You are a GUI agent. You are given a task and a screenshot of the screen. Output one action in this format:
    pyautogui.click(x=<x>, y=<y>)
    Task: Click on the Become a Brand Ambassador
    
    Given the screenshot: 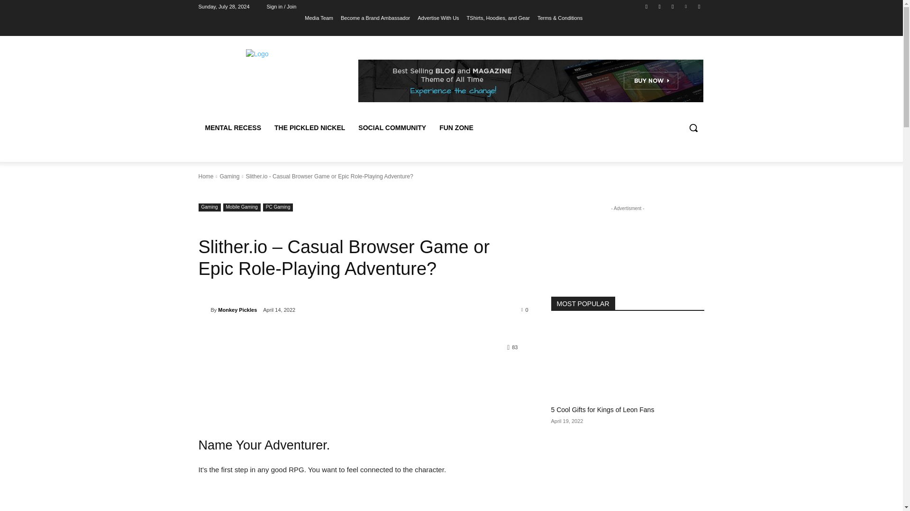 What is the action you would take?
    pyautogui.click(x=375, y=18)
    